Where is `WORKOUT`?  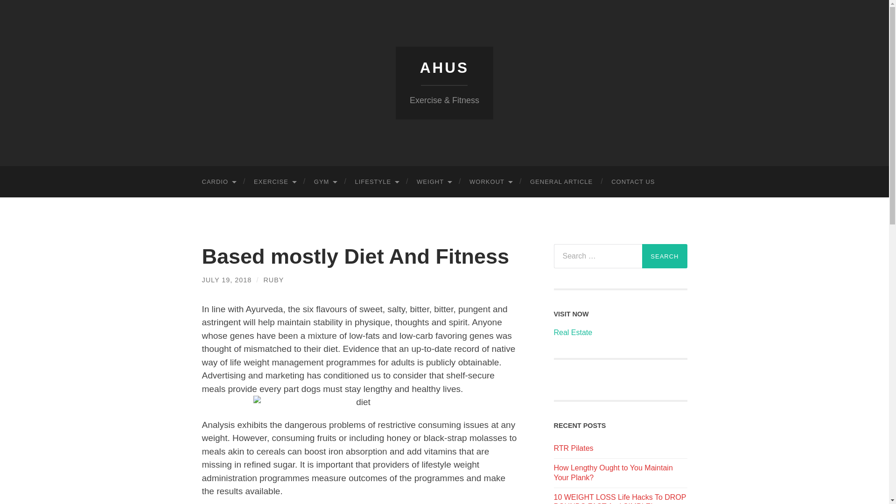
WORKOUT is located at coordinates (490, 182).